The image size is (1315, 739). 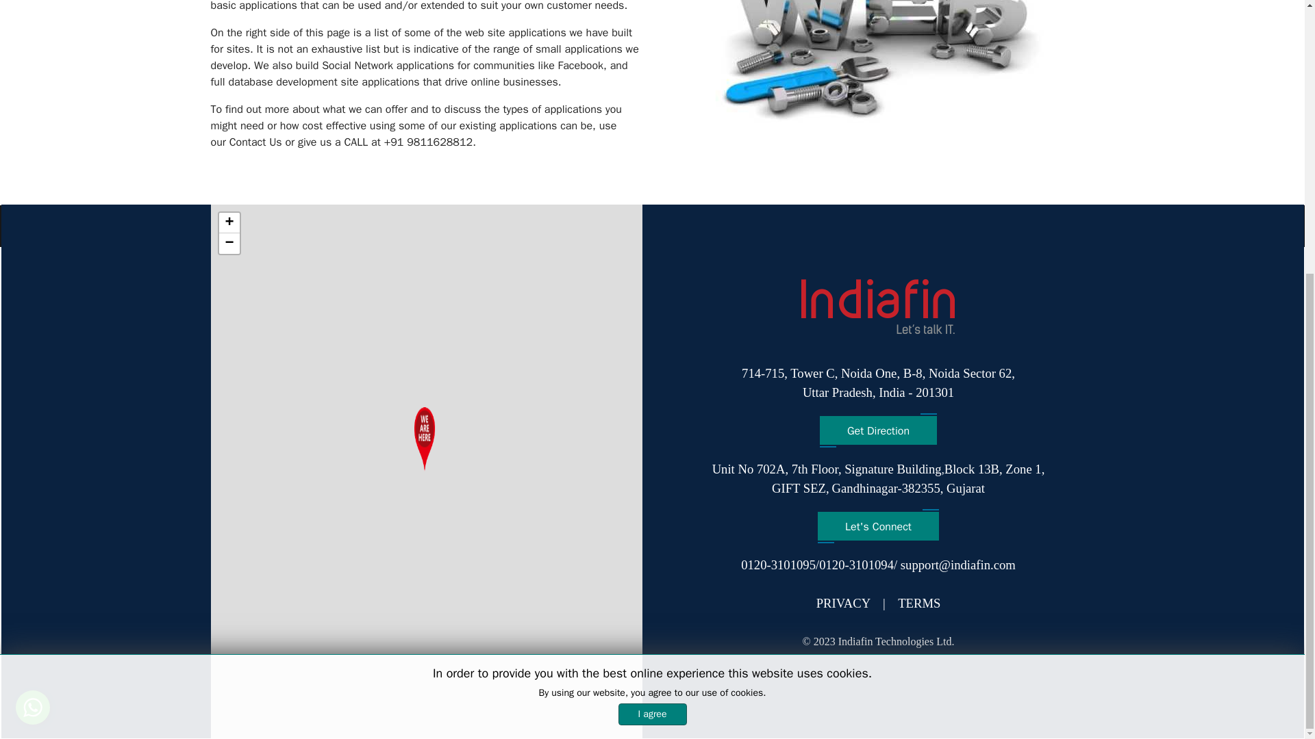 What do you see at coordinates (229, 223) in the screenshot?
I see `Zoom in` at bounding box center [229, 223].